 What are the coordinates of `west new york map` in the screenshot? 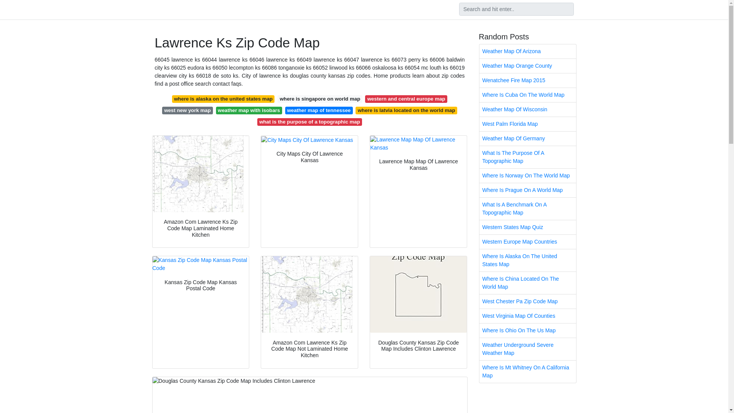 It's located at (187, 110).